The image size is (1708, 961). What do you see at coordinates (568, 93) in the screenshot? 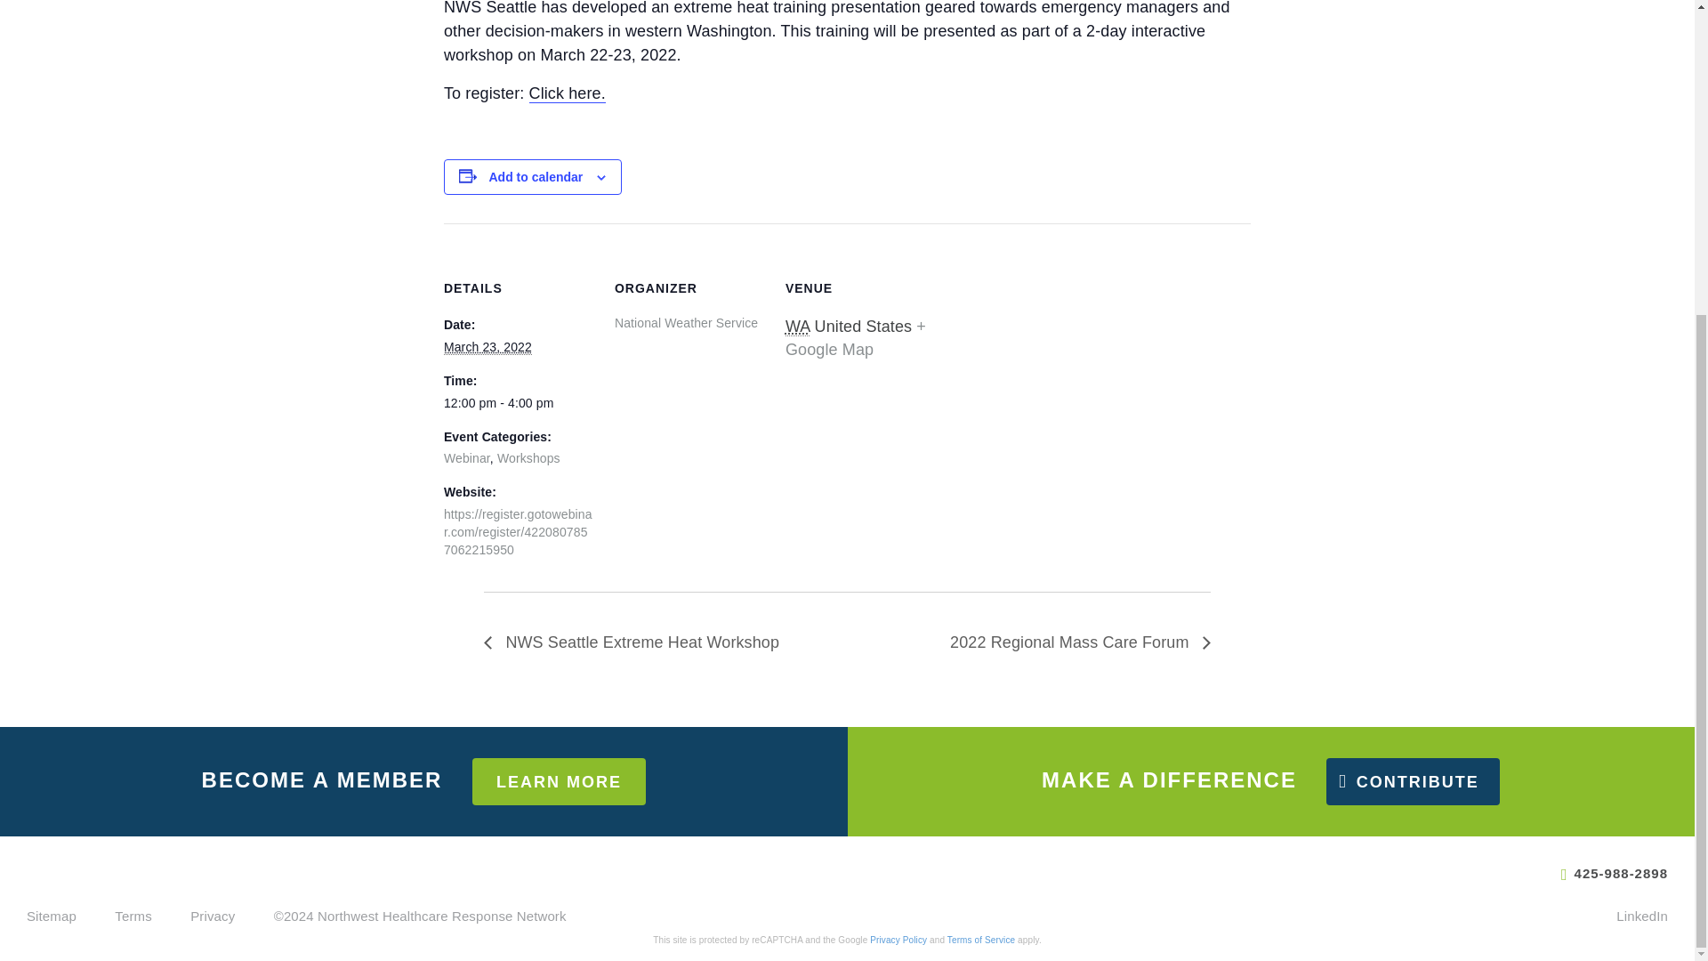
I see `Click here.` at bounding box center [568, 93].